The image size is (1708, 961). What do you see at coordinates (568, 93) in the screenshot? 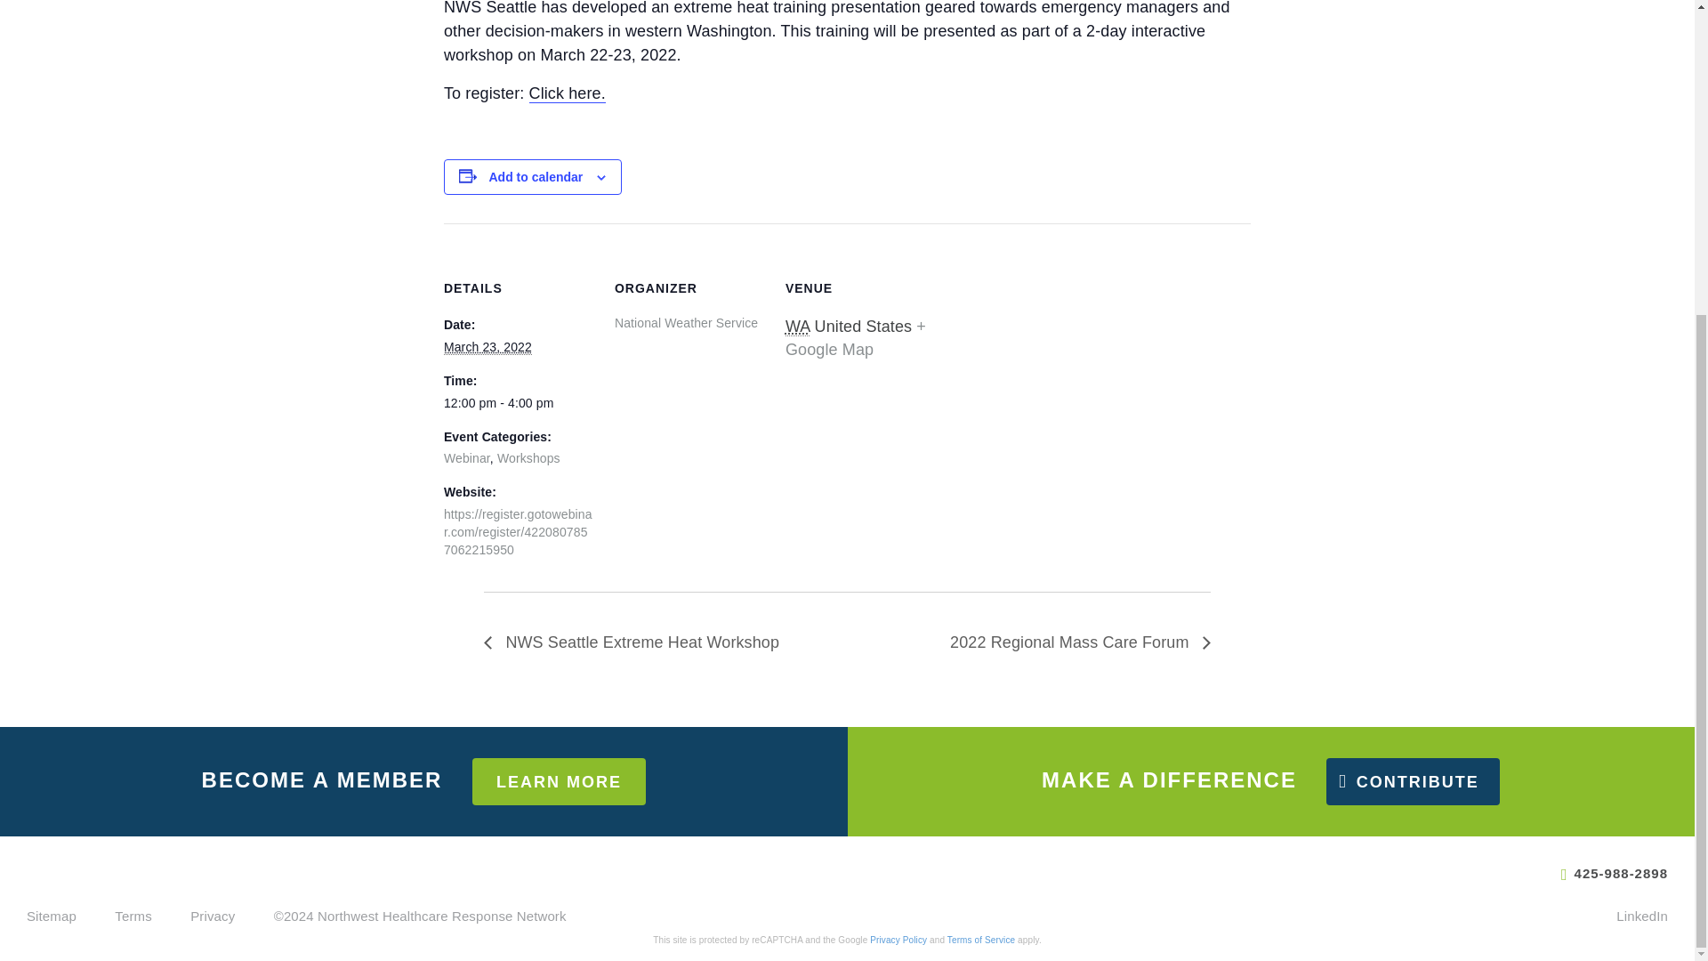
I see `Click here.` at bounding box center [568, 93].